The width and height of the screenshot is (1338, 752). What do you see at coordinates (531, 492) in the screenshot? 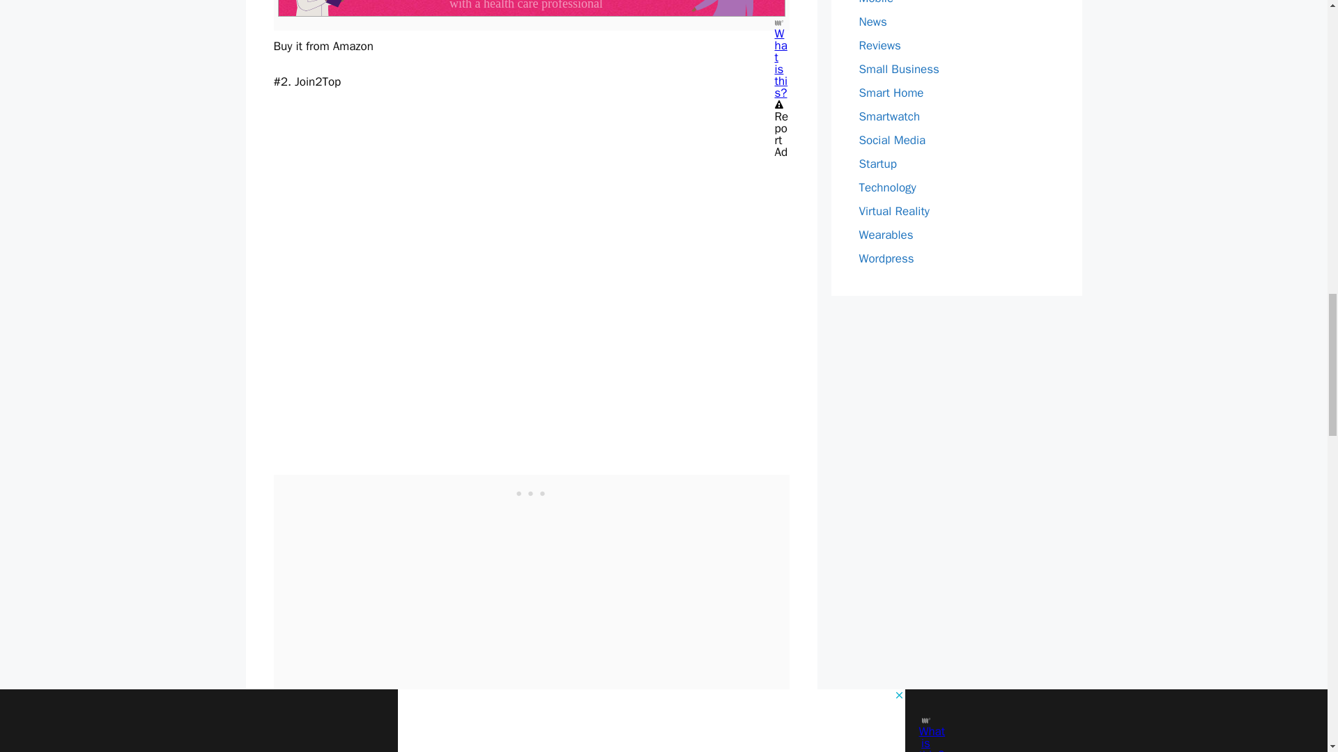
I see `3rd party ad content` at bounding box center [531, 492].